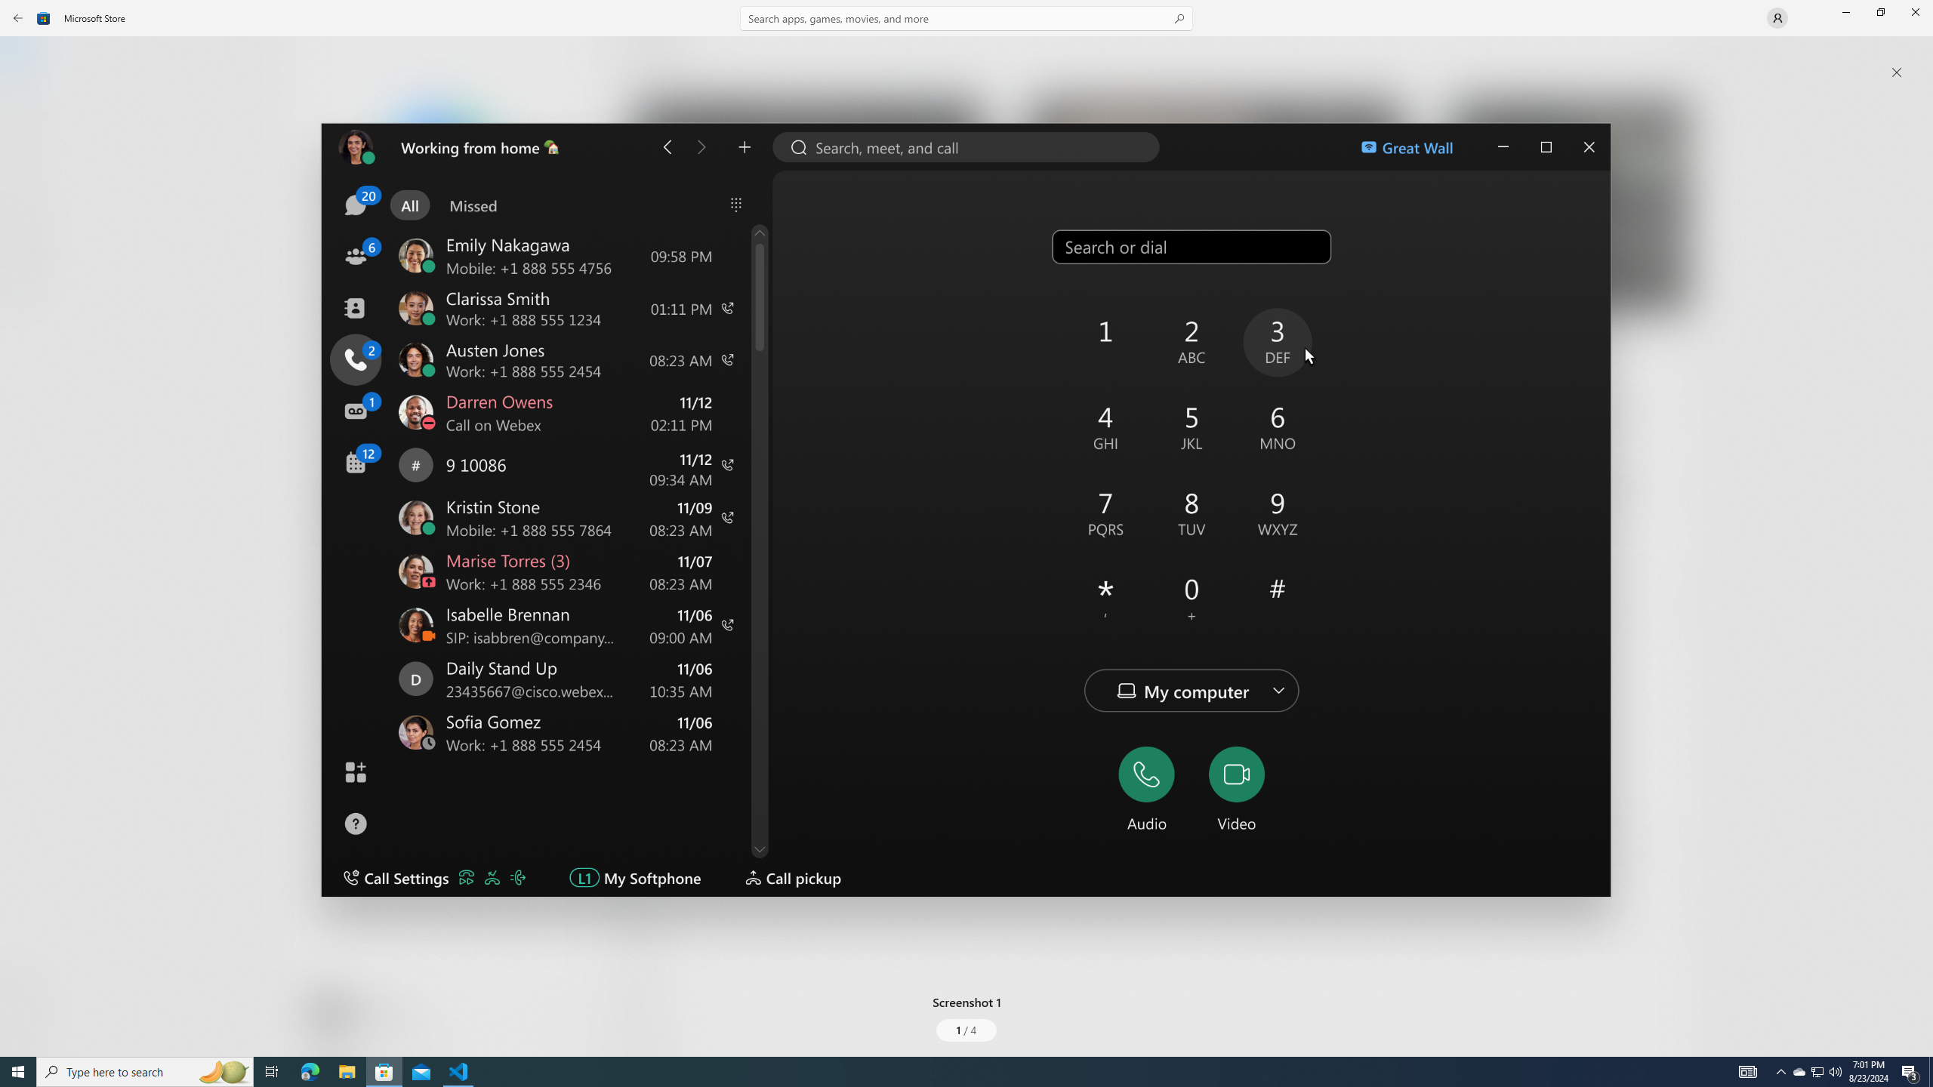  Describe the element at coordinates (667, 737) in the screenshot. I see `Sign in to review` at that location.